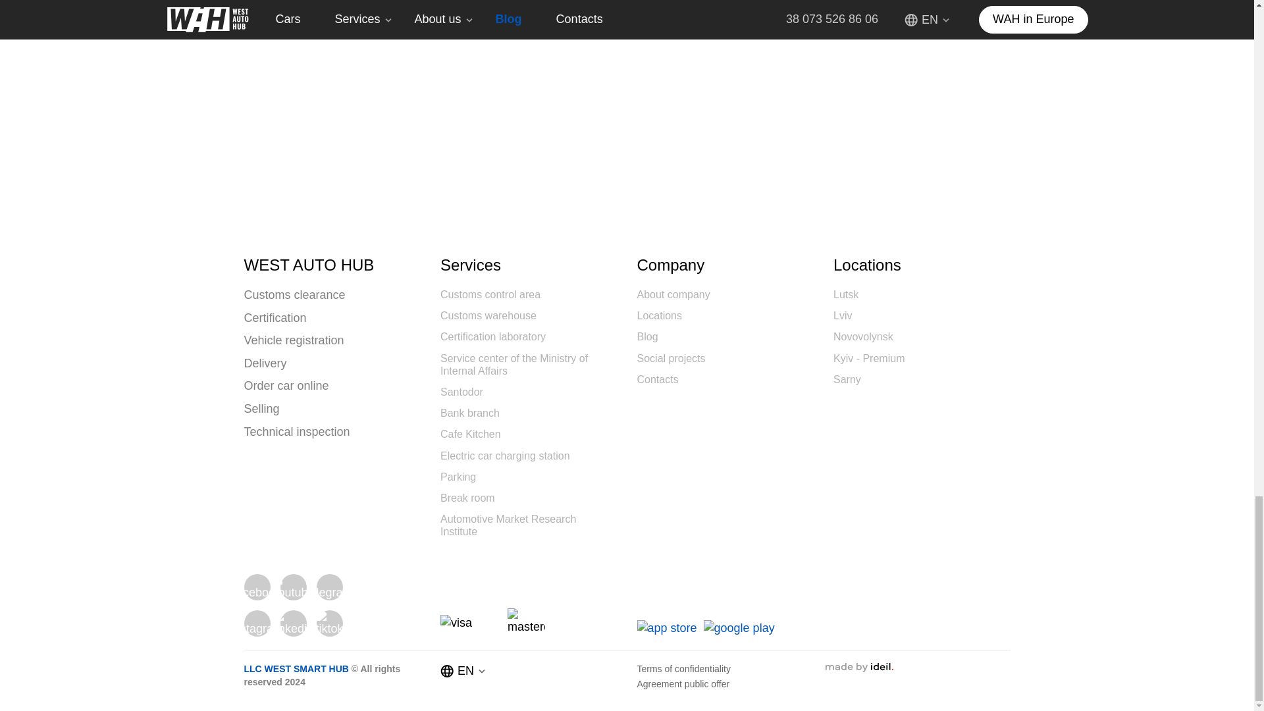 The height and width of the screenshot is (711, 1264). Describe the element at coordinates (295, 296) in the screenshot. I see `Customs clearance` at that location.